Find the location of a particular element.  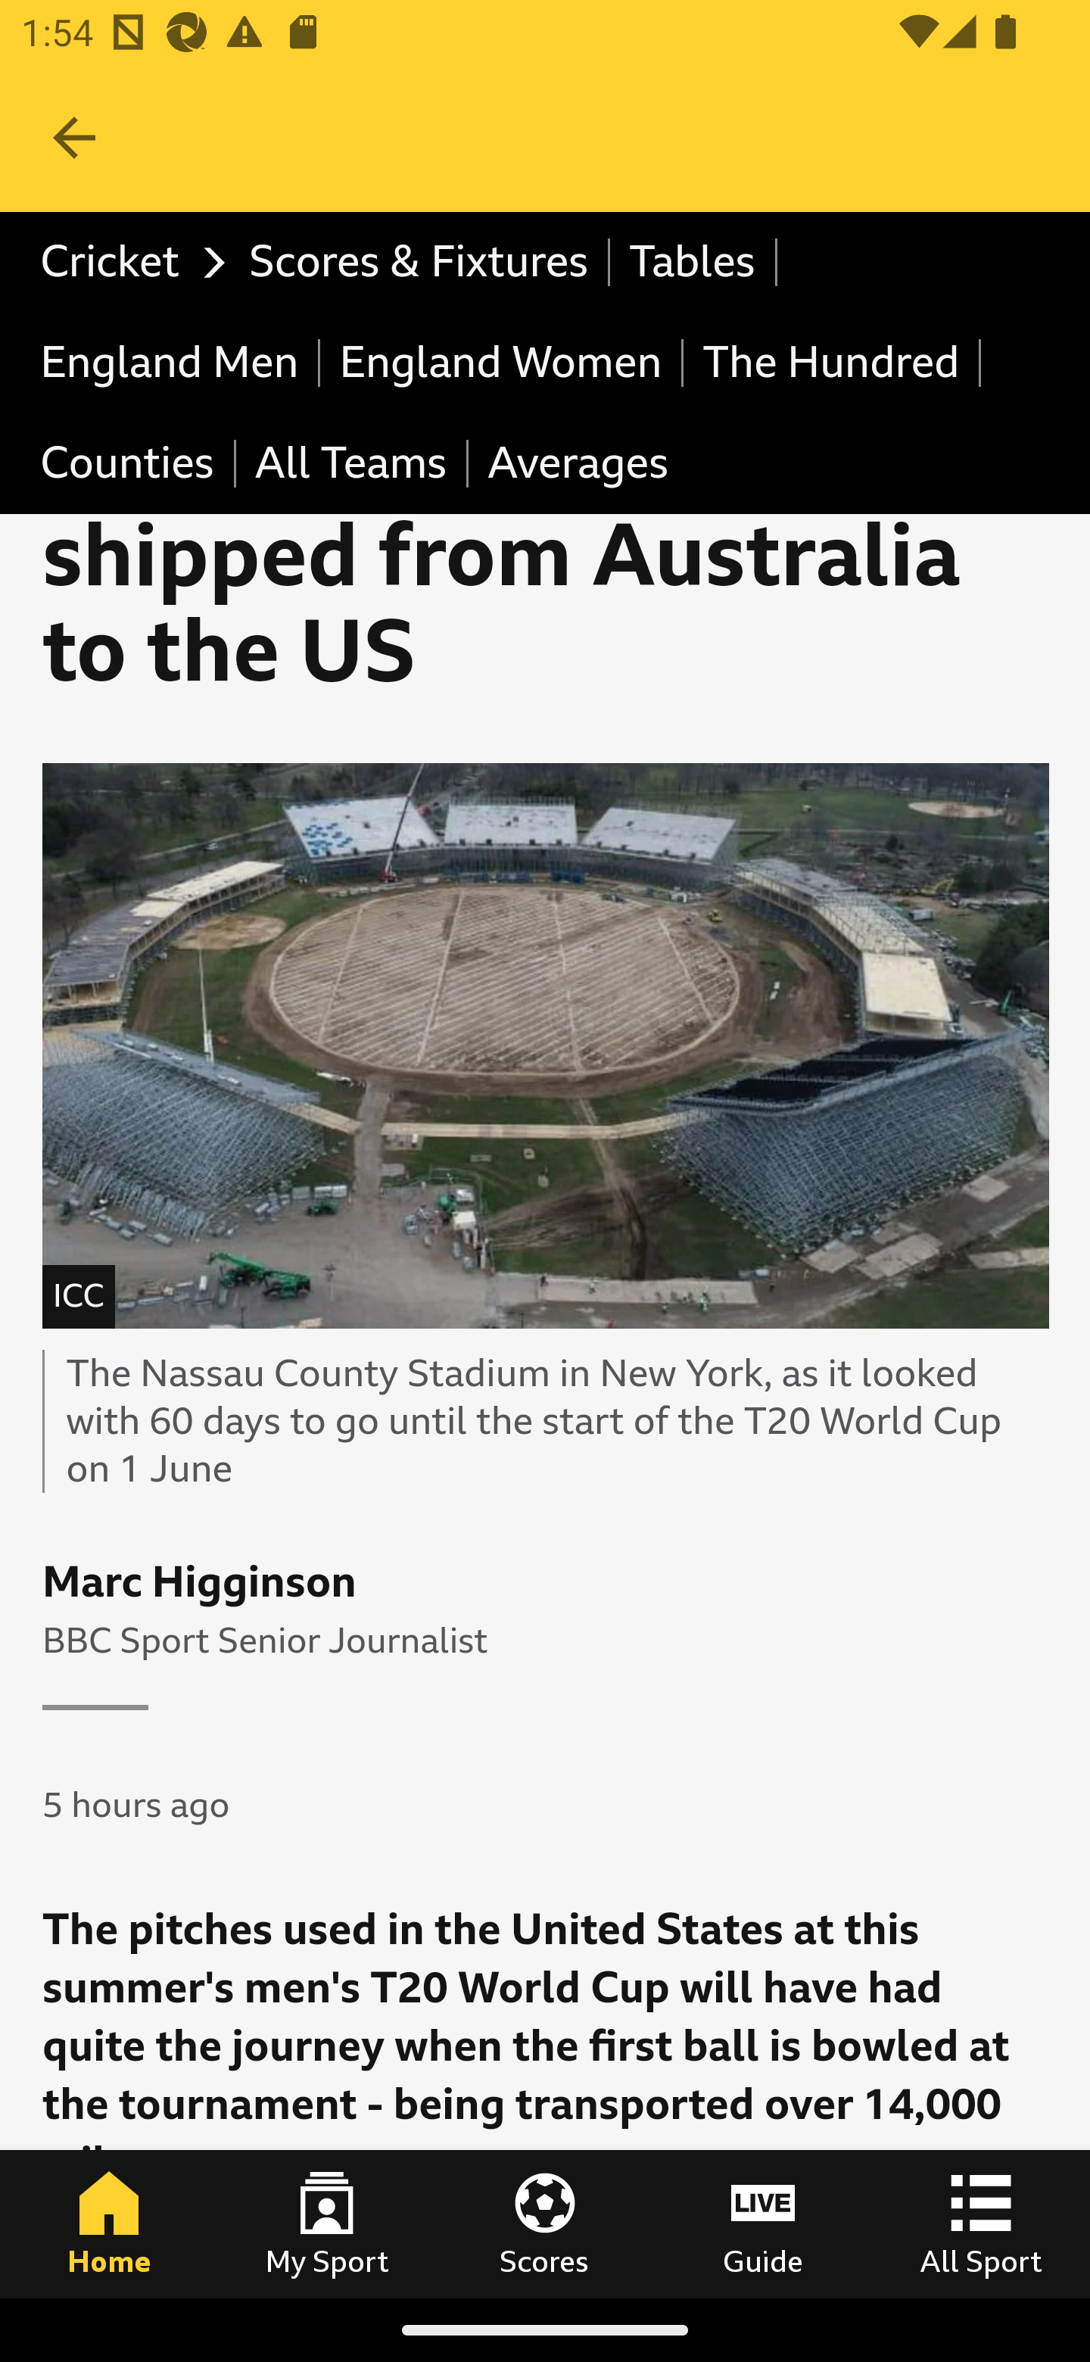

England Women is located at coordinates (501, 362).